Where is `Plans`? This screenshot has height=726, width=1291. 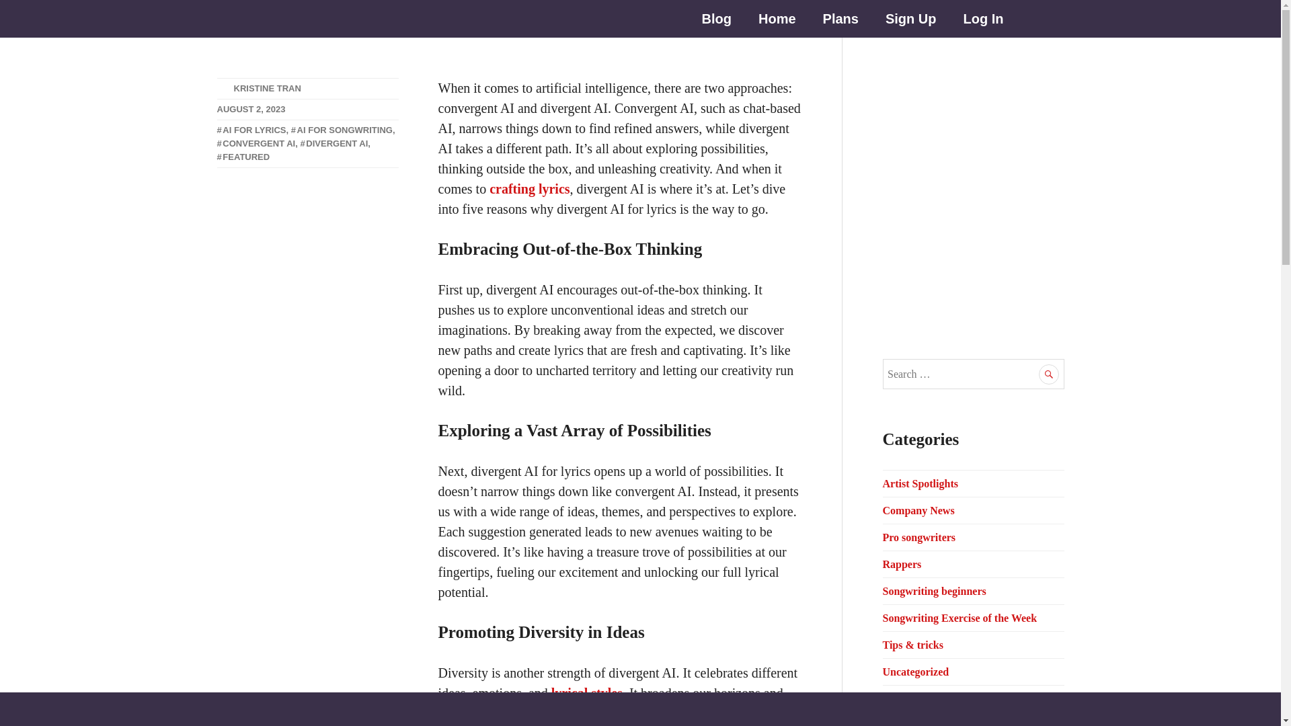 Plans is located at coordinates (840, 19).